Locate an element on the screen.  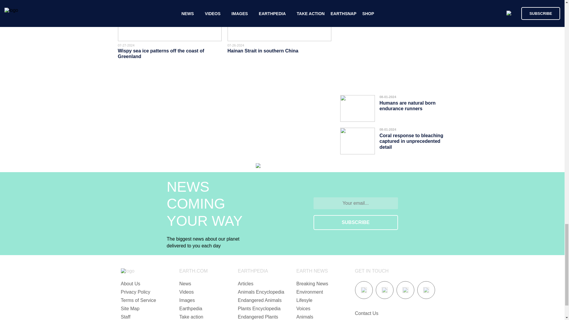
Wispy sea ice patterns off the coast of Greenland is located at coordinates (161, 53).